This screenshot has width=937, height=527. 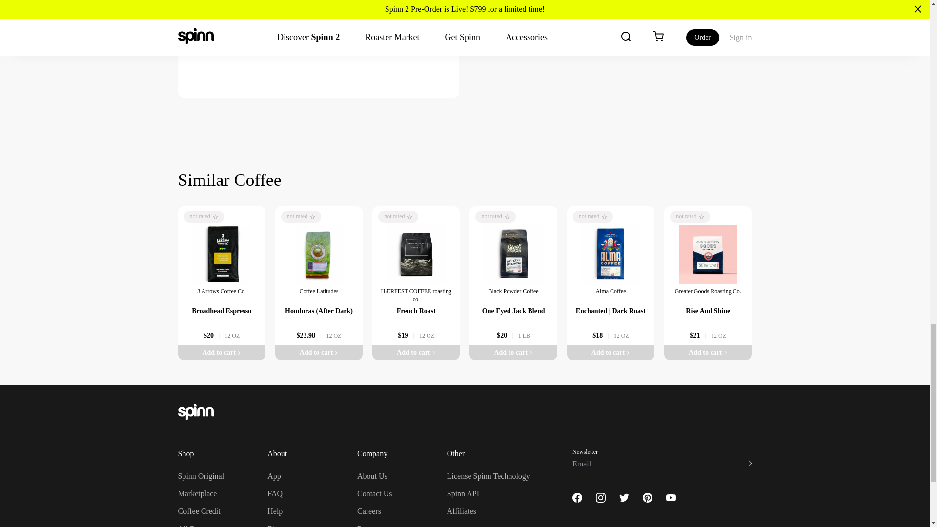 I want to click on License Spinn Technology, so click(x=488, y=475).